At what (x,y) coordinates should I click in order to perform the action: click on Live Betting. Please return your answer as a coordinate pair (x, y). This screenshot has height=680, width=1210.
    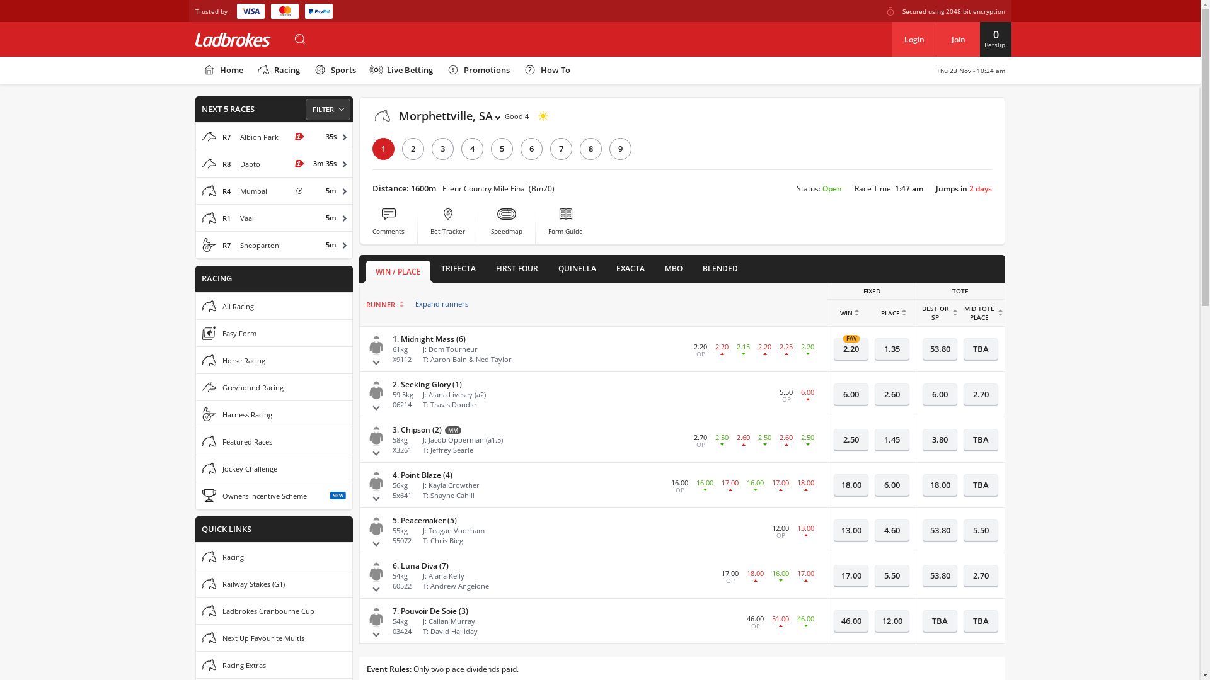
    Looking at the image, I should click on (401, 71).